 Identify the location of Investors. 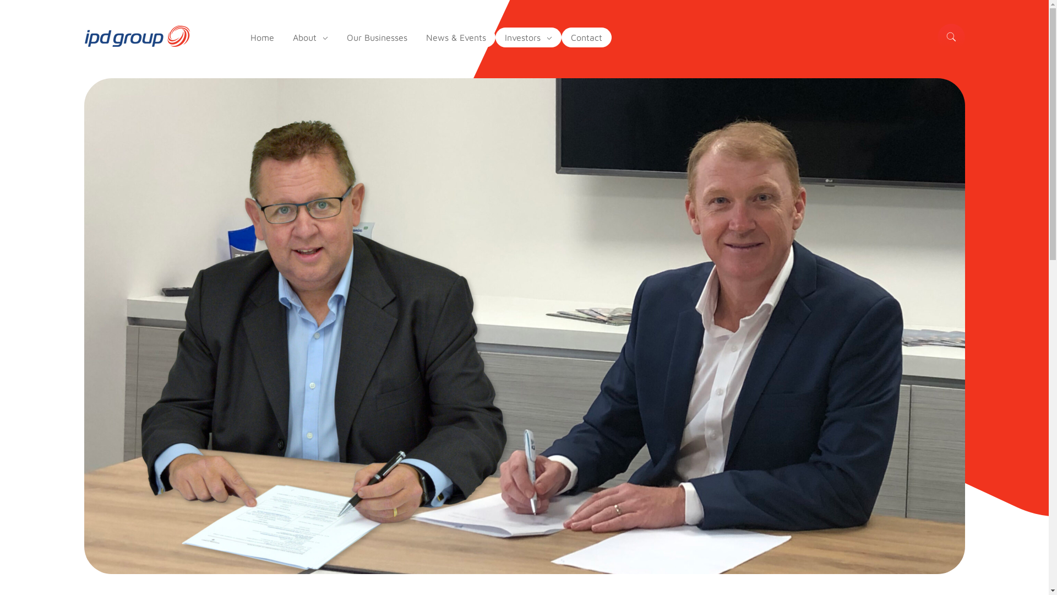
(527, 37).